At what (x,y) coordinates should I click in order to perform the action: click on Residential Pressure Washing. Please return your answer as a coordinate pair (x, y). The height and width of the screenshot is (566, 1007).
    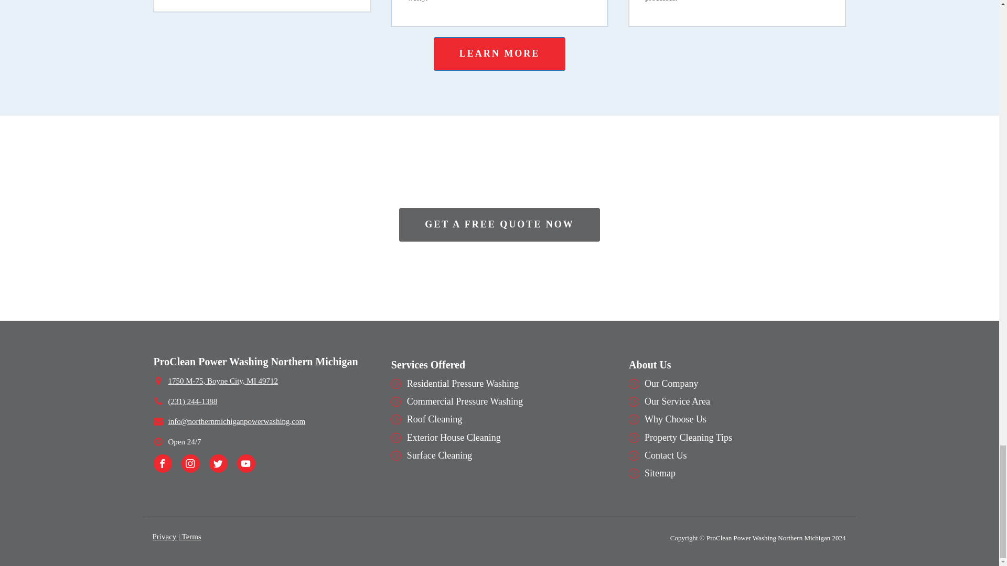
    Looking at the image, I should click on (463, 384).